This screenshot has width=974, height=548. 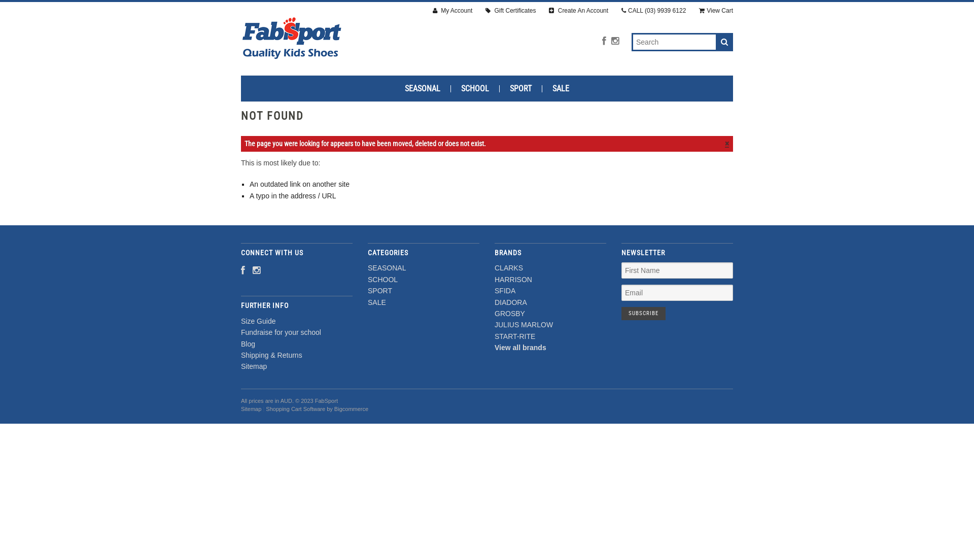 What do you see at coordinates (387, 268) in the screenshot?
I see `SEASONAL` at bounding box center [387, 268].